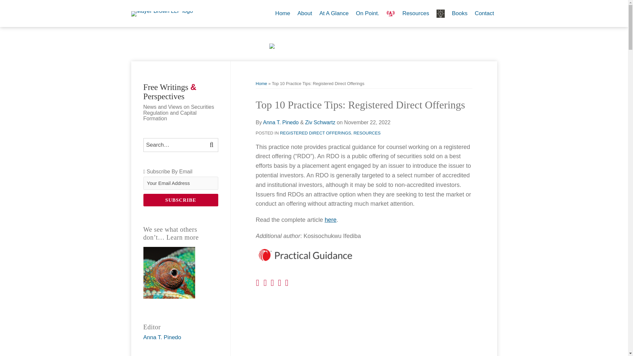  I want to click on On Point., so click(367, 13).